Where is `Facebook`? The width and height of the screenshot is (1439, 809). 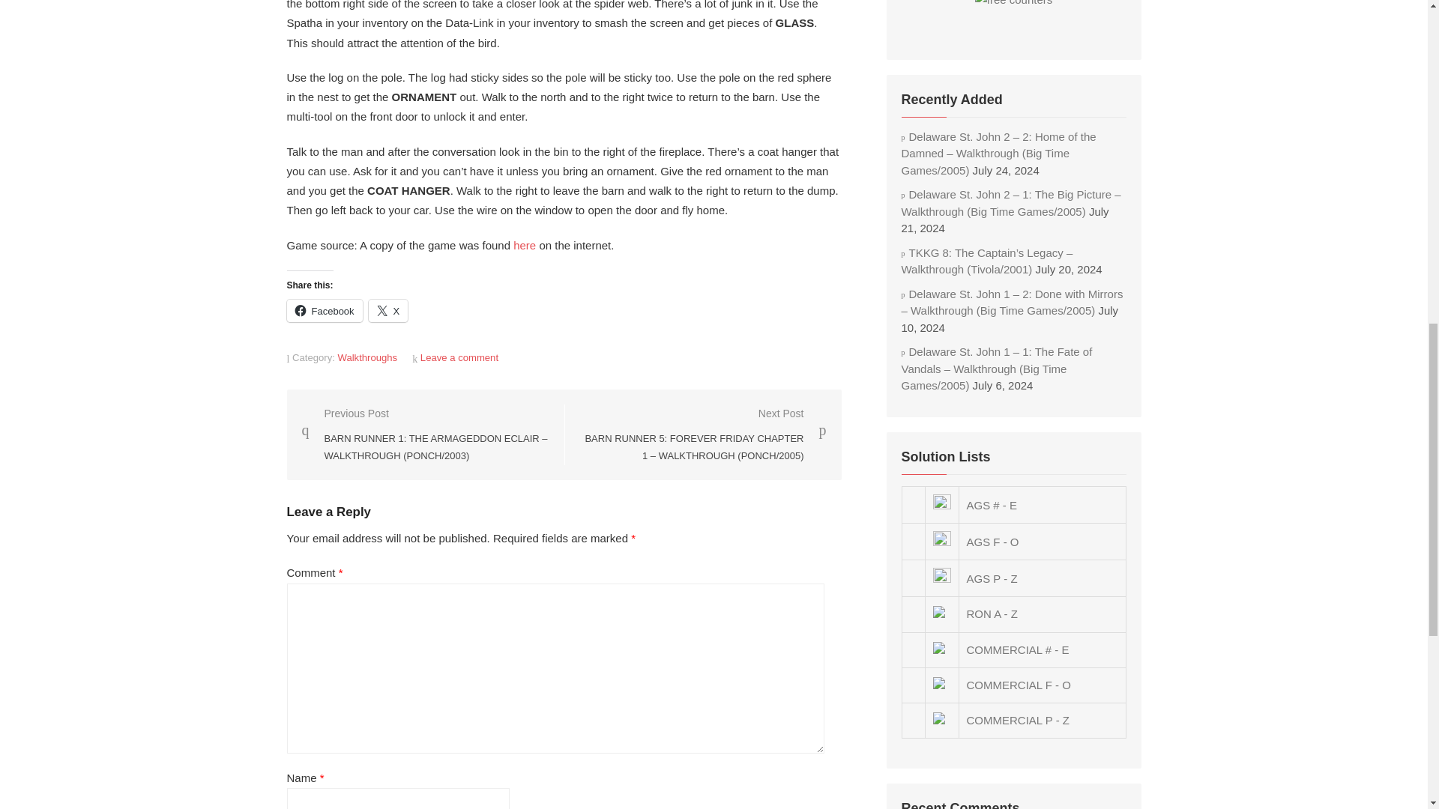
Facebook is located at coordinates (324, 310).